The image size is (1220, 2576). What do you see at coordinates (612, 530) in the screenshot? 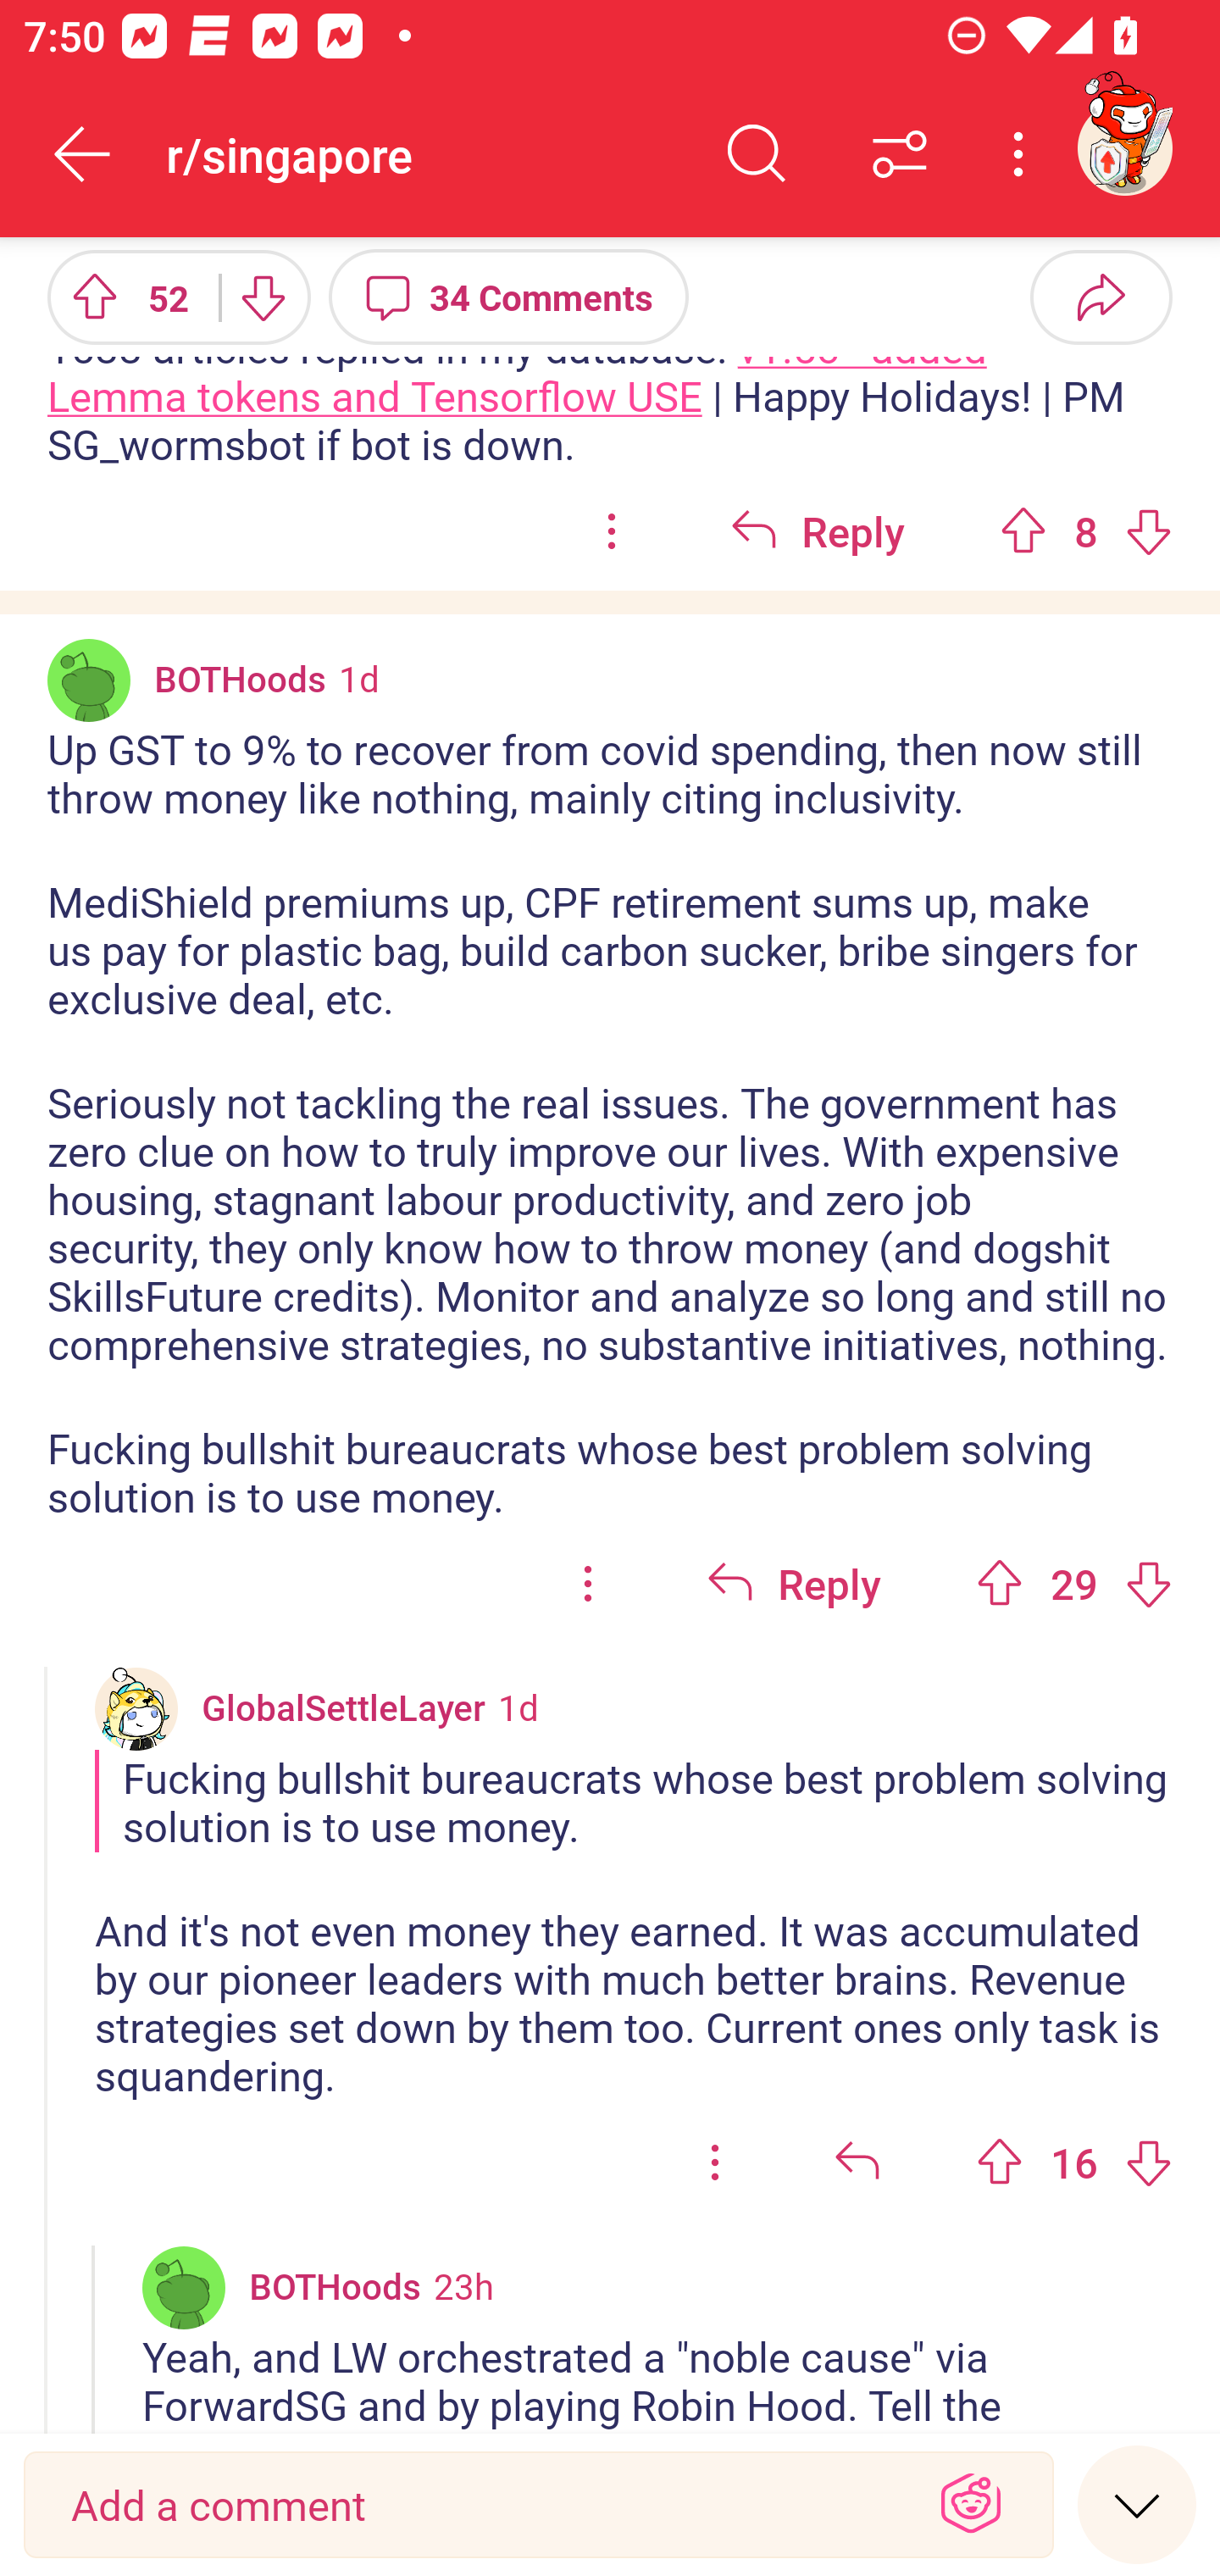
I see `options` at bounding box center [612, 530].